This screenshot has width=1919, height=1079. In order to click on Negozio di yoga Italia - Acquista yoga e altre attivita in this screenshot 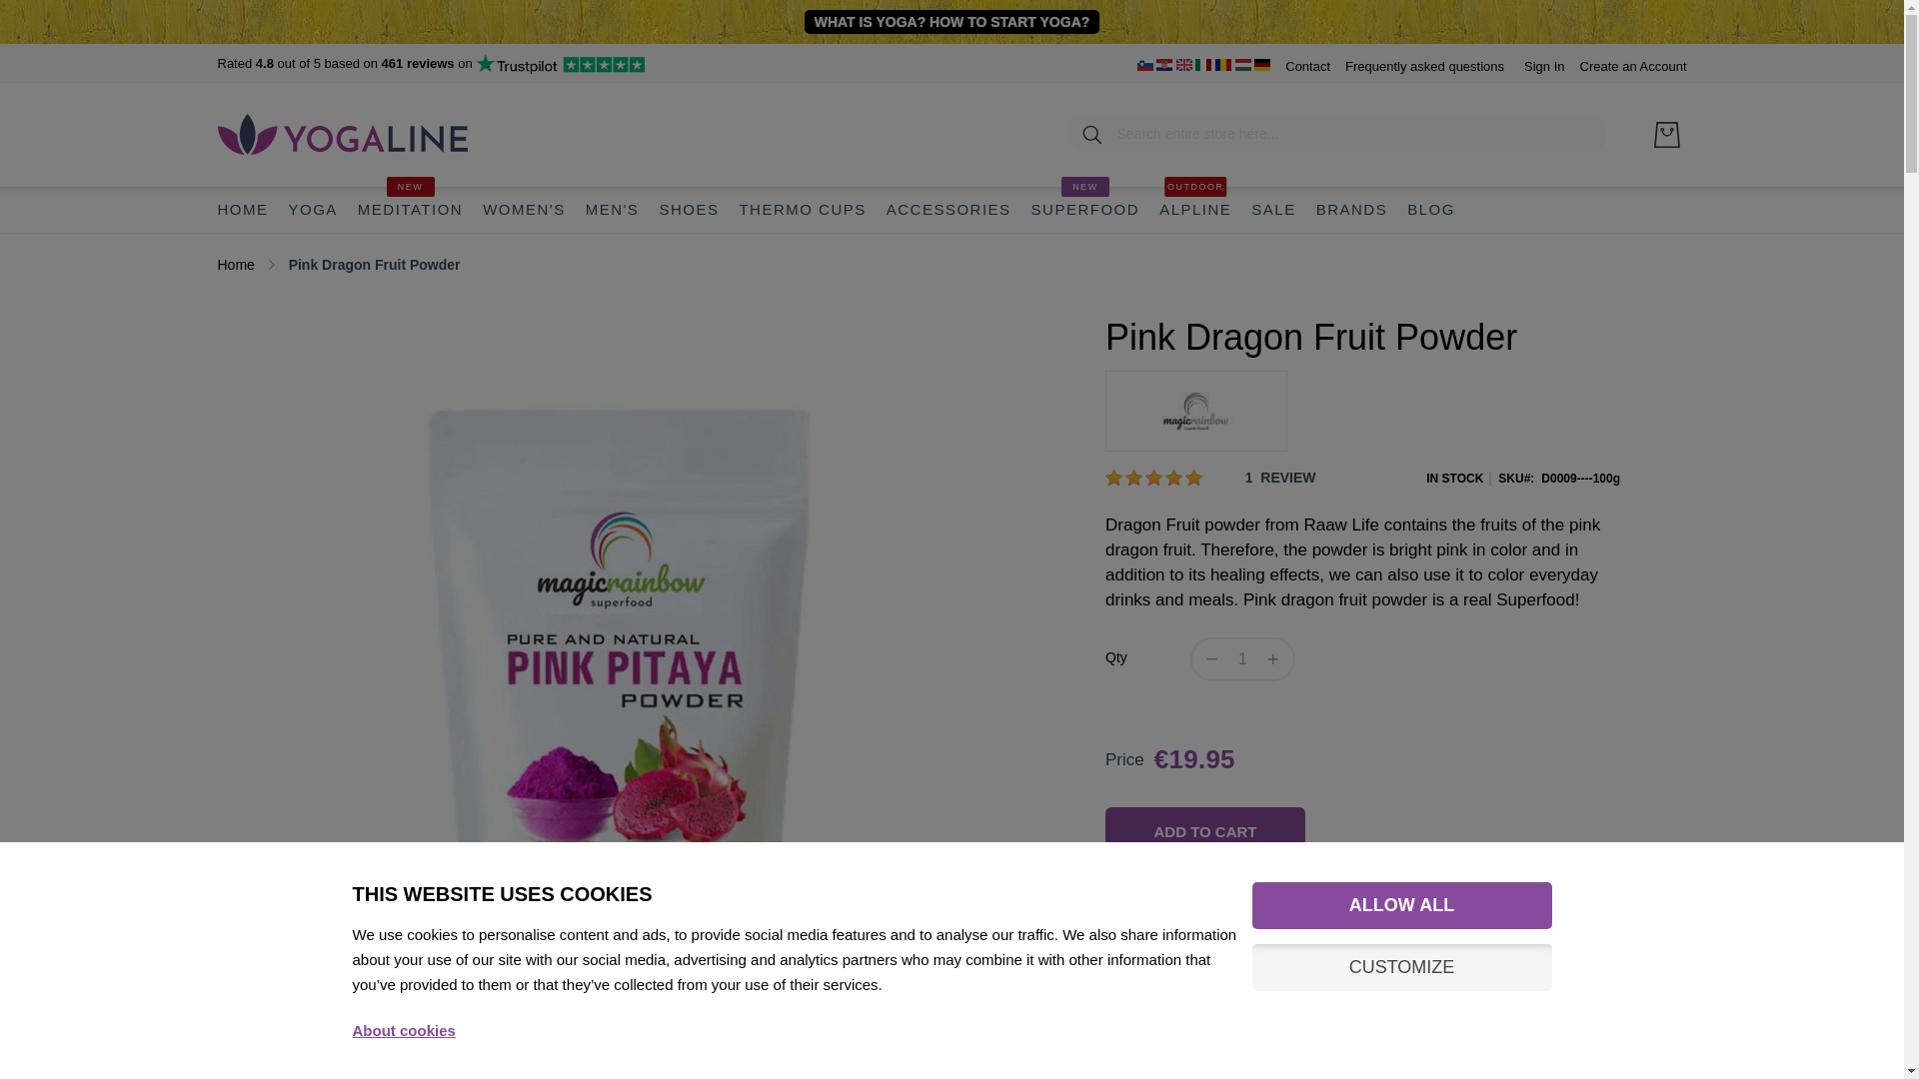, I will do `click(1203, 66)`.